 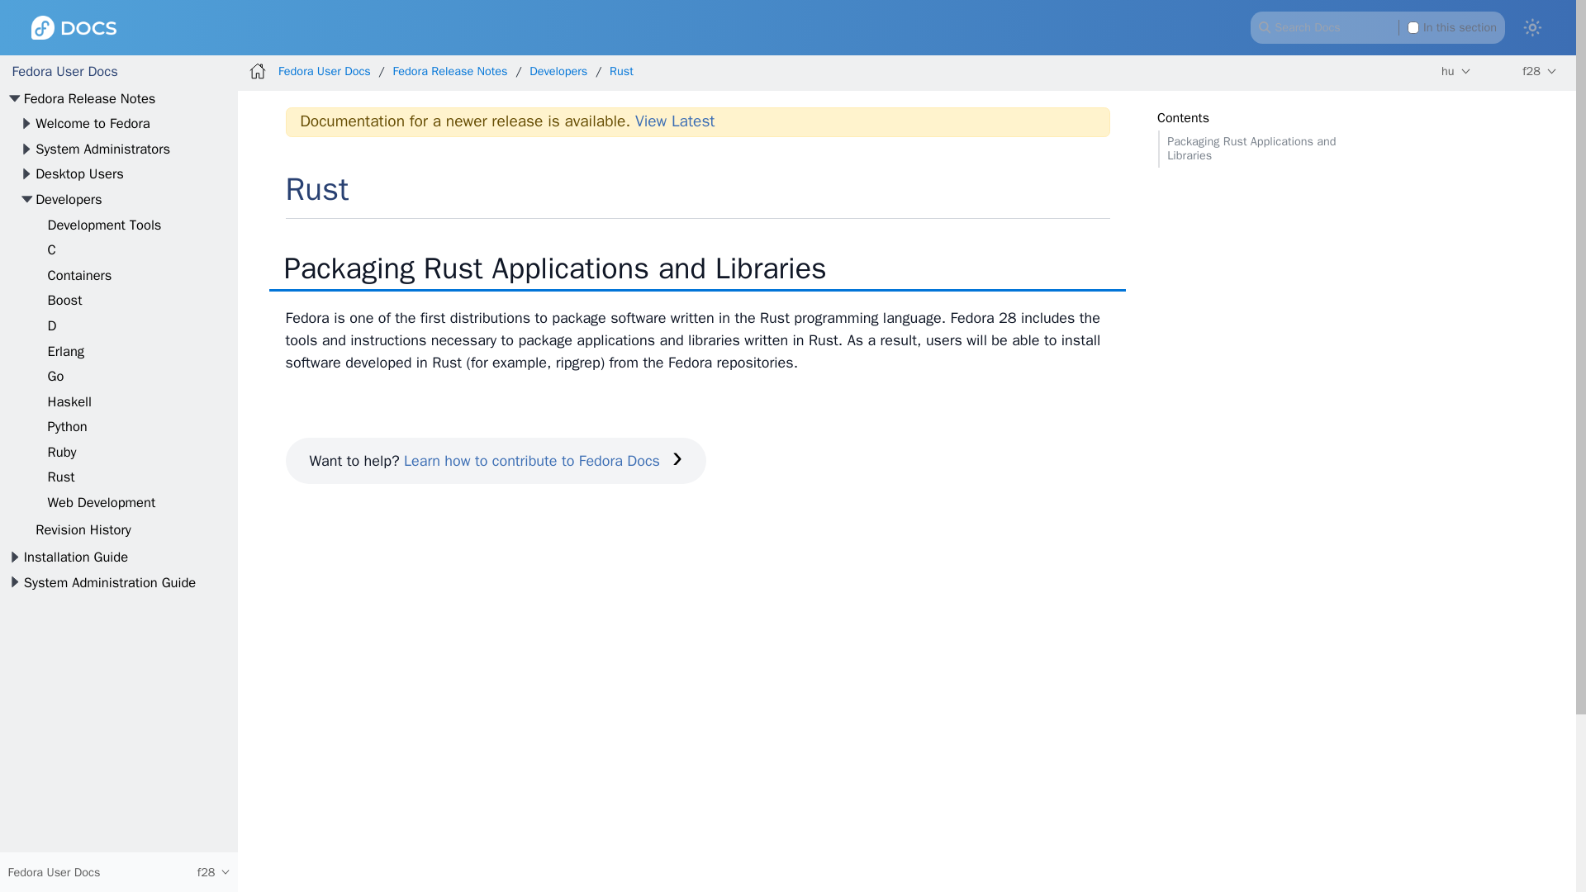 What do you see at coordinates (83, 529) in the screenshot?
I see `Revision History` at bounding box center [83, 529].